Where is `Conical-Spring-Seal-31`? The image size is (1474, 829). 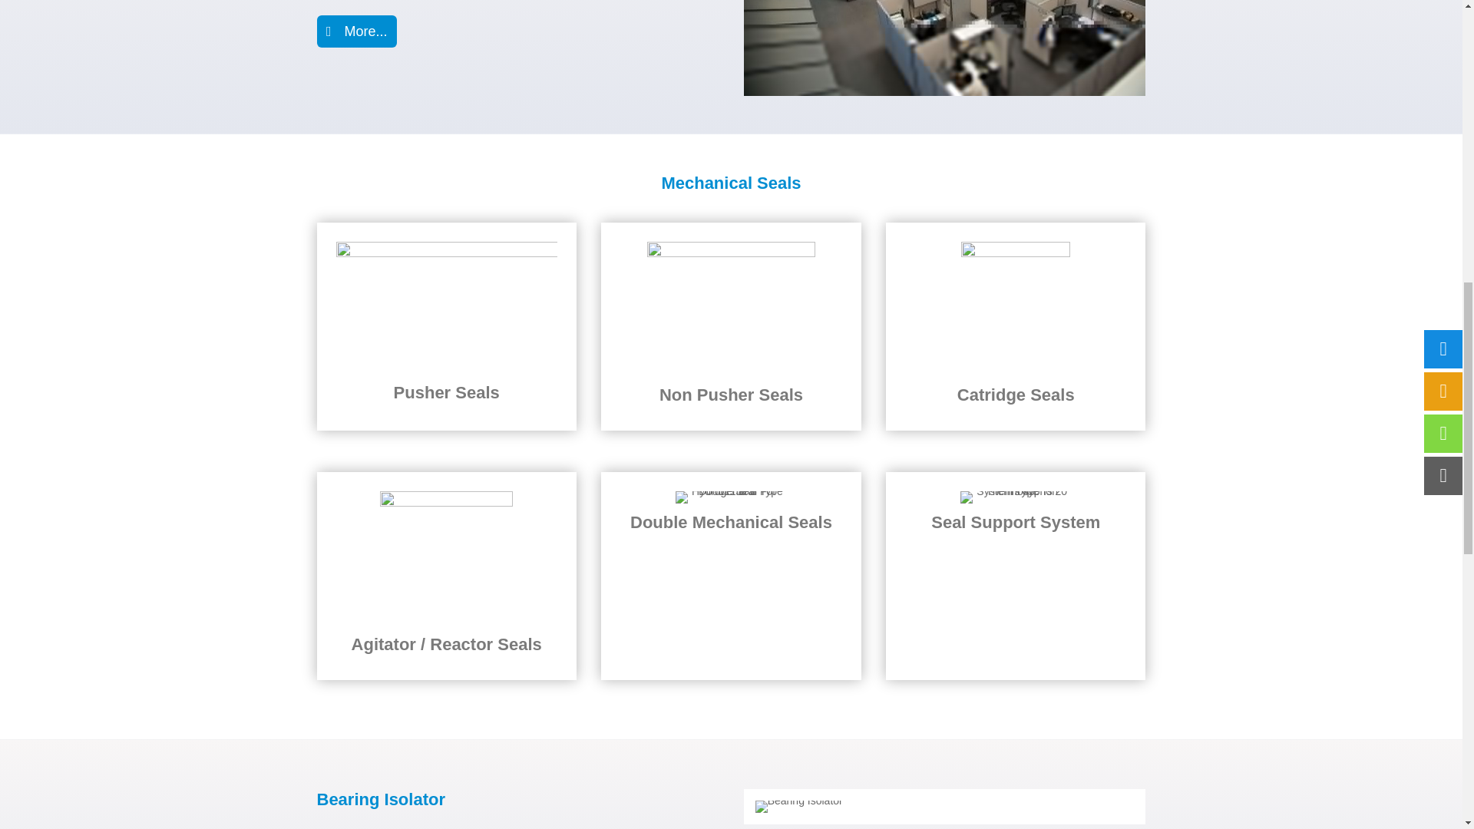
Conical-Spring-Seal-31 is located at coordinates (446, 308).